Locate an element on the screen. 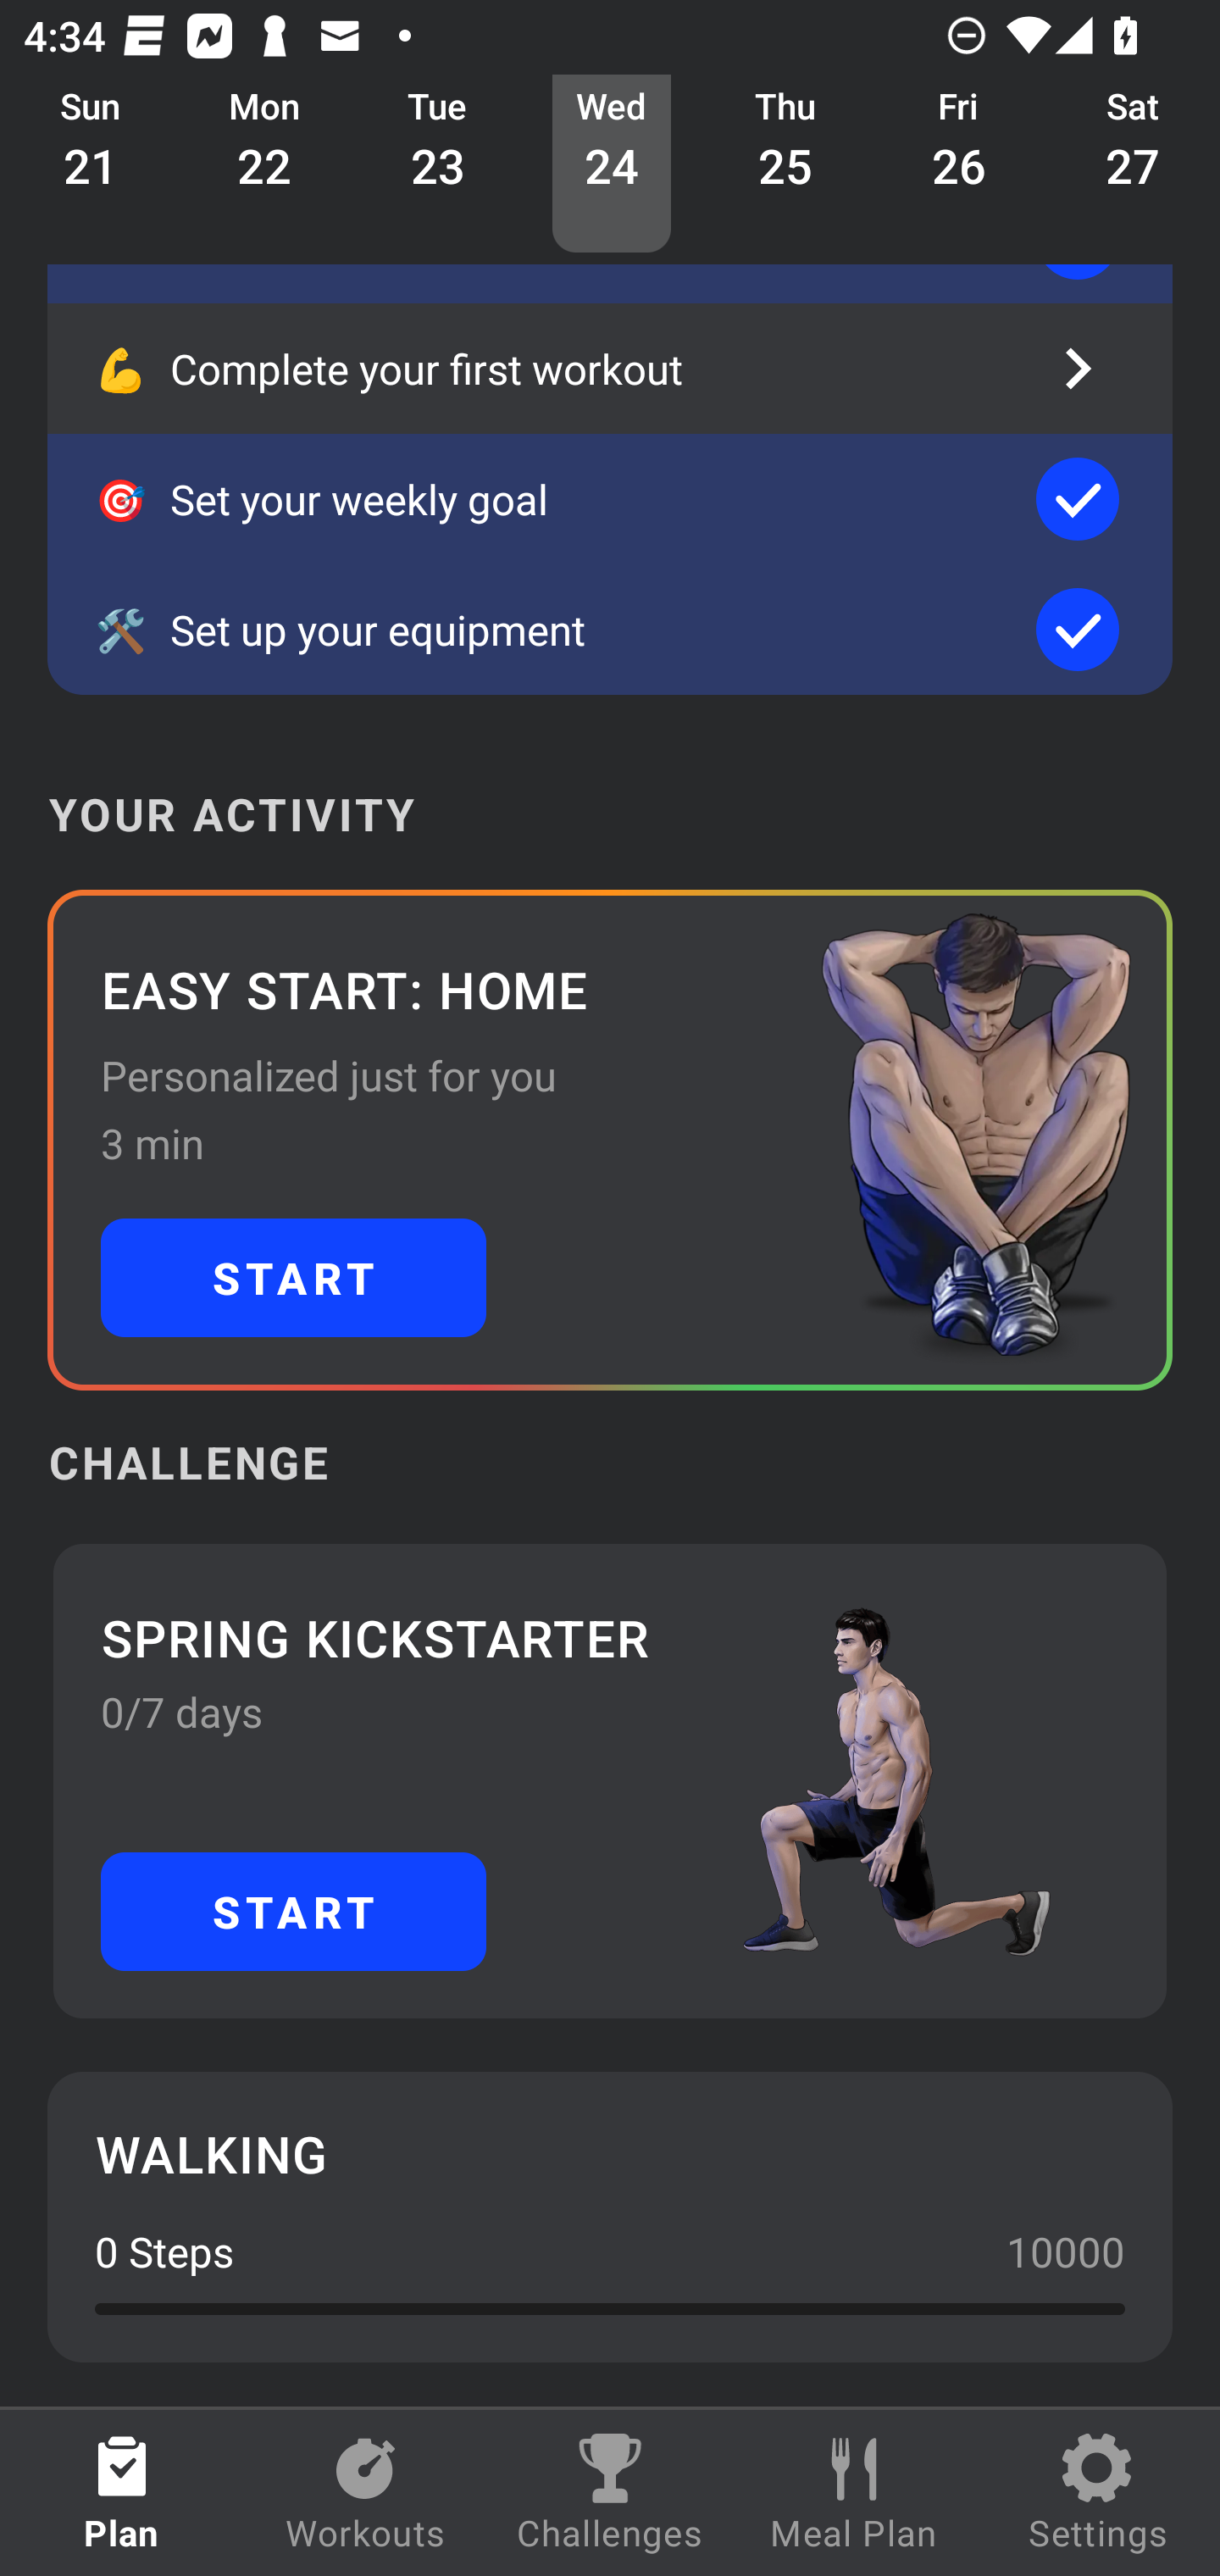  START is located at coordinates (293, 1911).